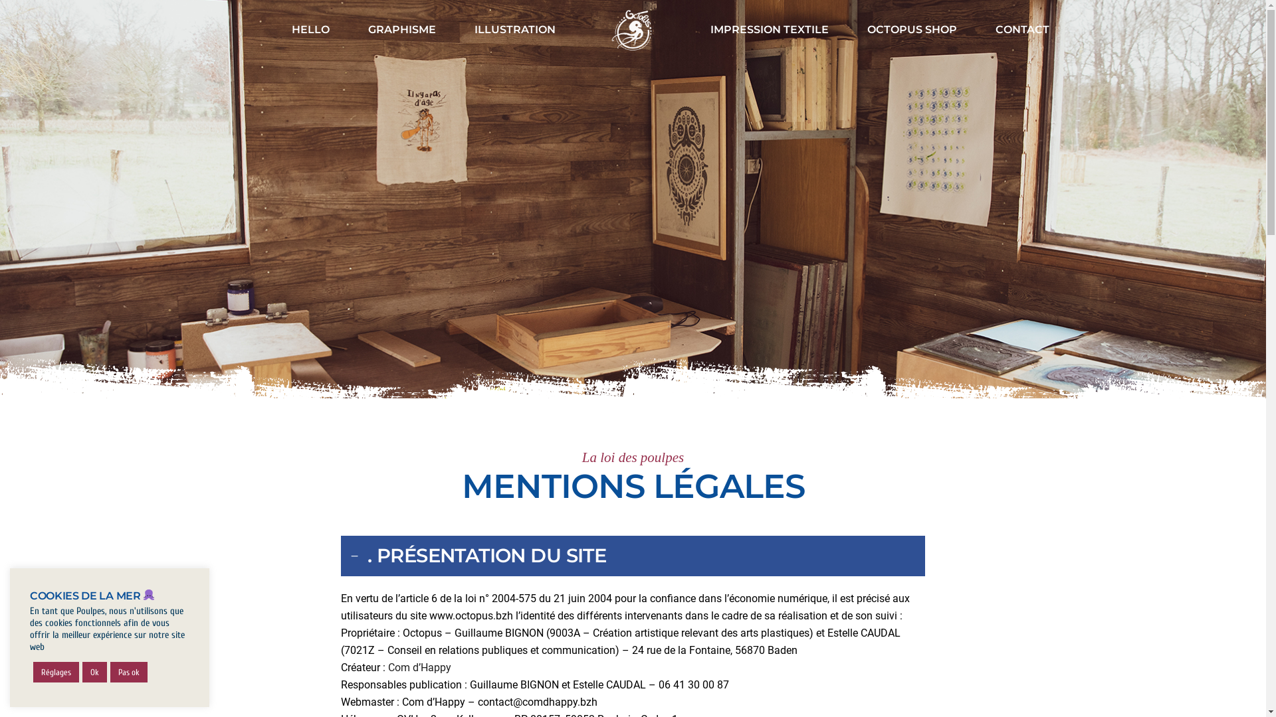 This screenshot has height=717, width=1276. What do you see at coordinates (912, 30) in the screenshot?
I see `OCTOPUS SHOP` at bounding box center [912, 30].